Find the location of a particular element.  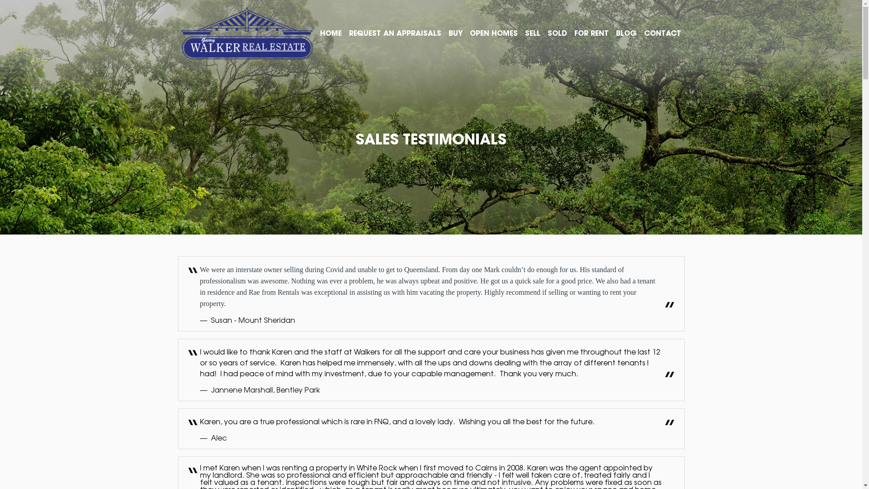

OPEN HOMES is located at coordinates (494, 33).